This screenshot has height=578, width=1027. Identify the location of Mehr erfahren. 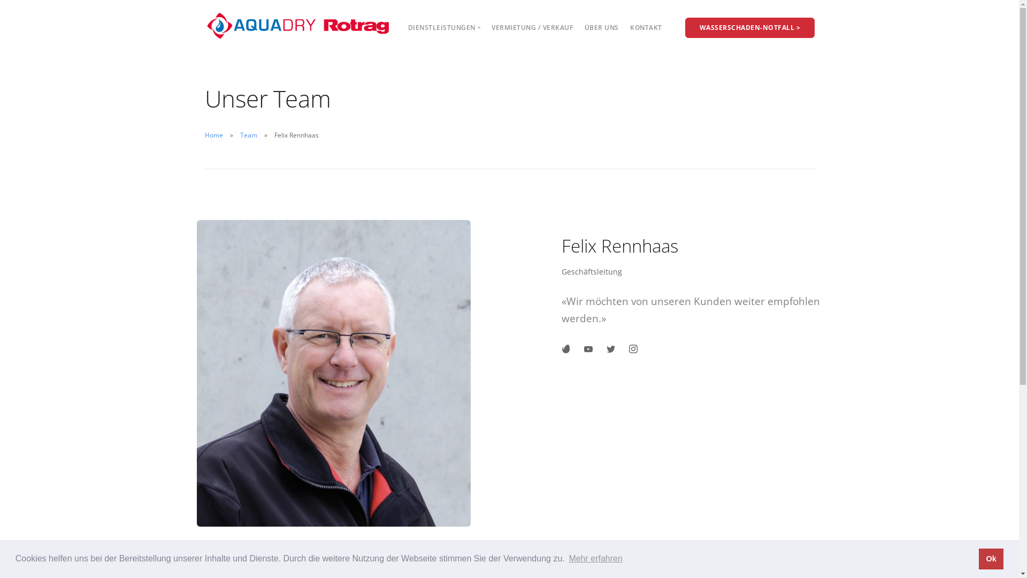
(596, 559).